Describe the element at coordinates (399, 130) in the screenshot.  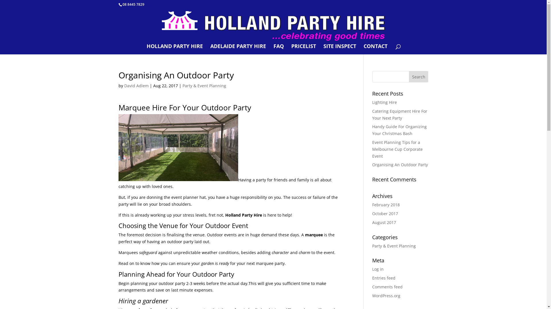
I see `Handy Guide For Organizing Your Christmas Bash ` at that location.